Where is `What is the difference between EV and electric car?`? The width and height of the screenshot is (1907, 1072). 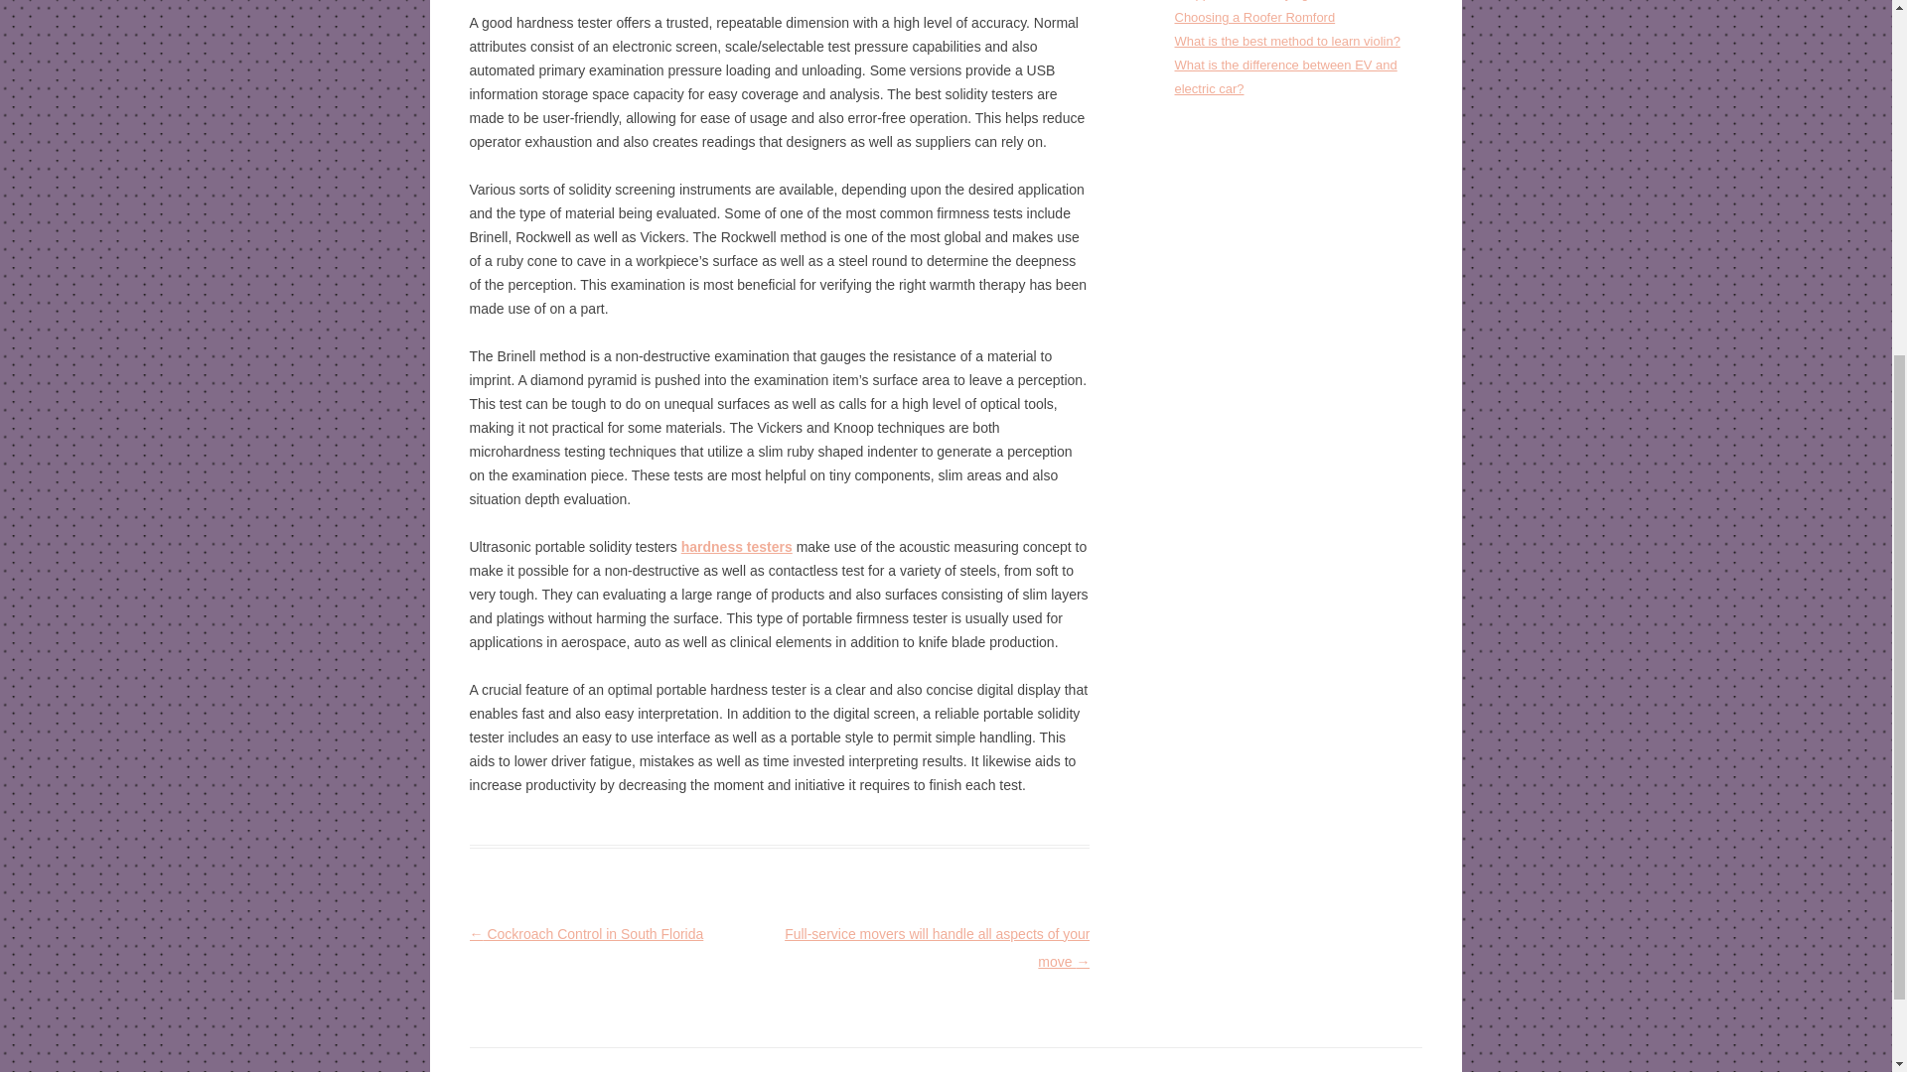
What is the difference between EV and electric car? is located at coordinates (1285, 77).